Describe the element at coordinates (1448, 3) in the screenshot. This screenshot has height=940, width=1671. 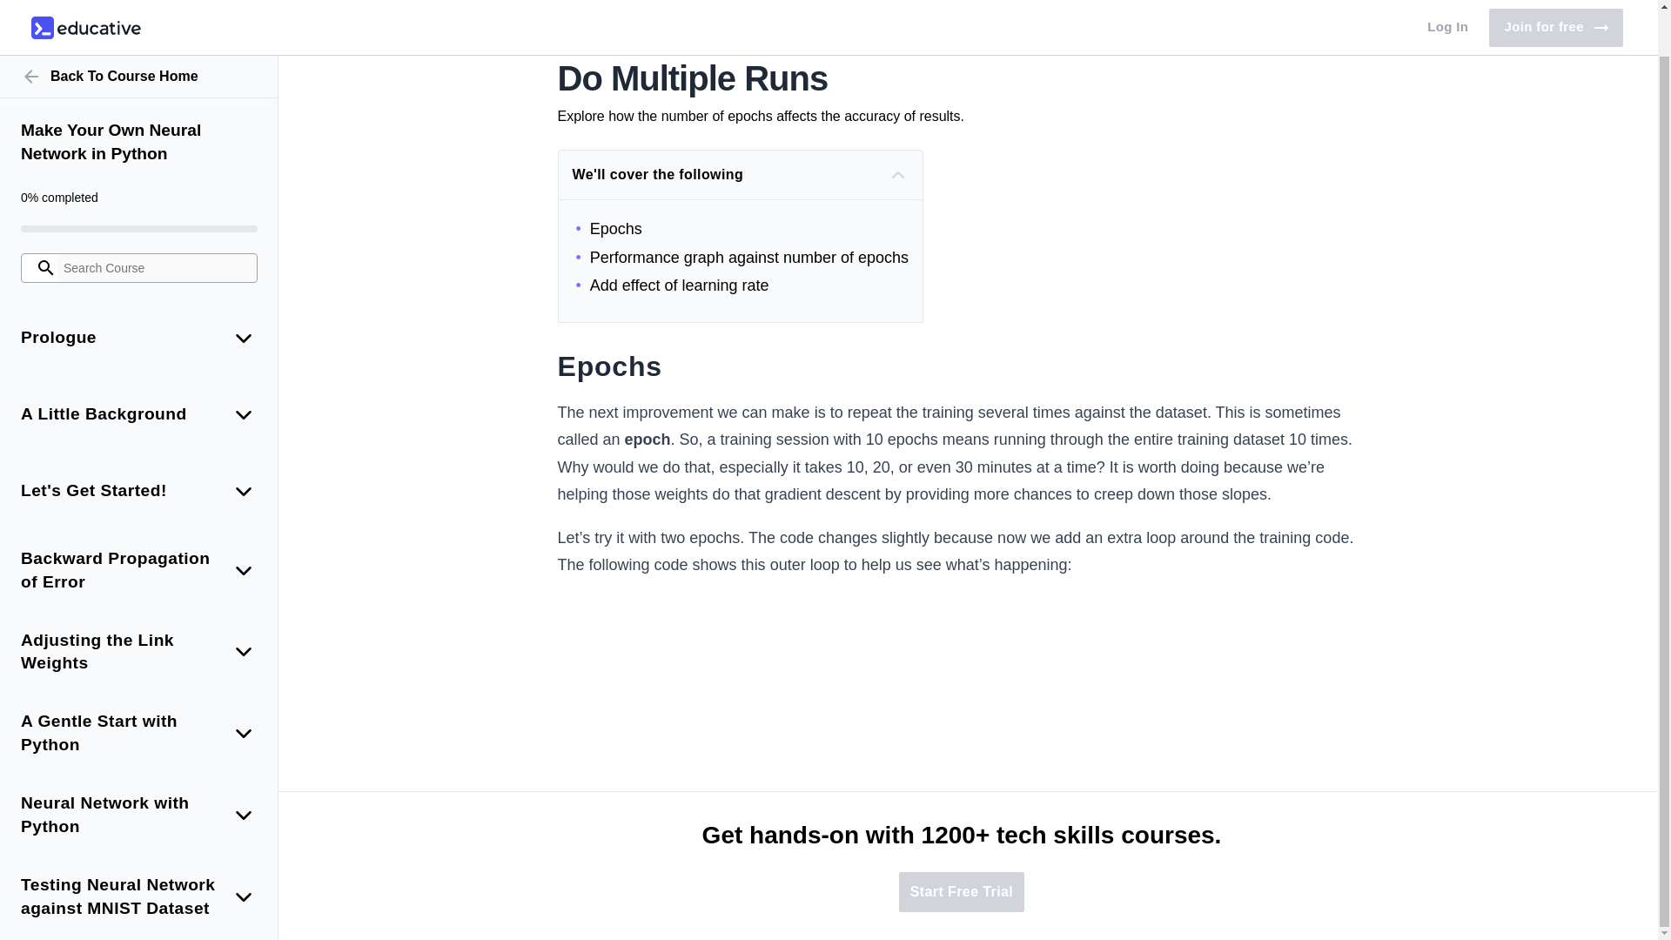
I see `Log In` at that location.